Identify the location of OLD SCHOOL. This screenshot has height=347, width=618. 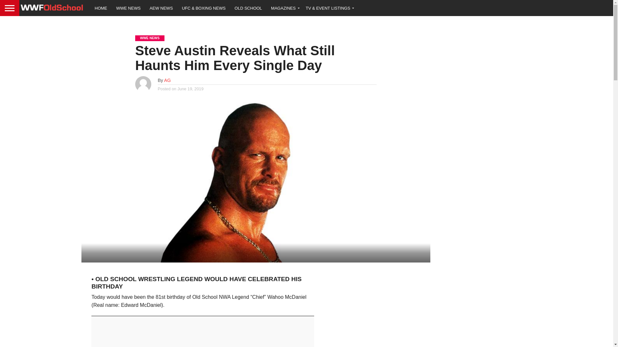
(248, 8).